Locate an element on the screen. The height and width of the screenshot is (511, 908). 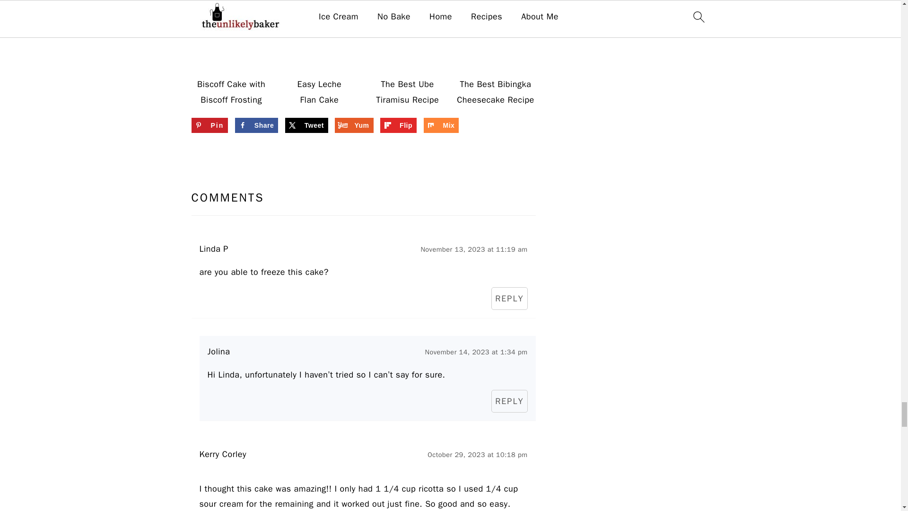
Save to Pinterest is located at coordinates (209, 125).